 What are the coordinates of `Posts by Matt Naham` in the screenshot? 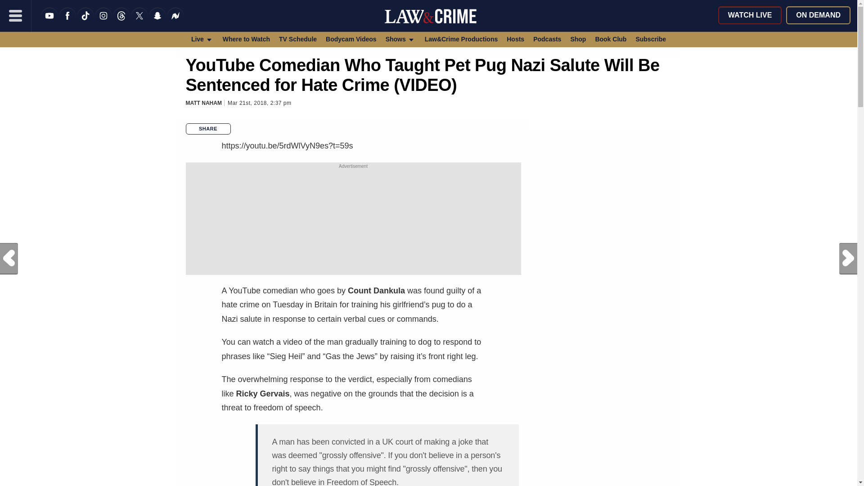 It's located at (203, 103).